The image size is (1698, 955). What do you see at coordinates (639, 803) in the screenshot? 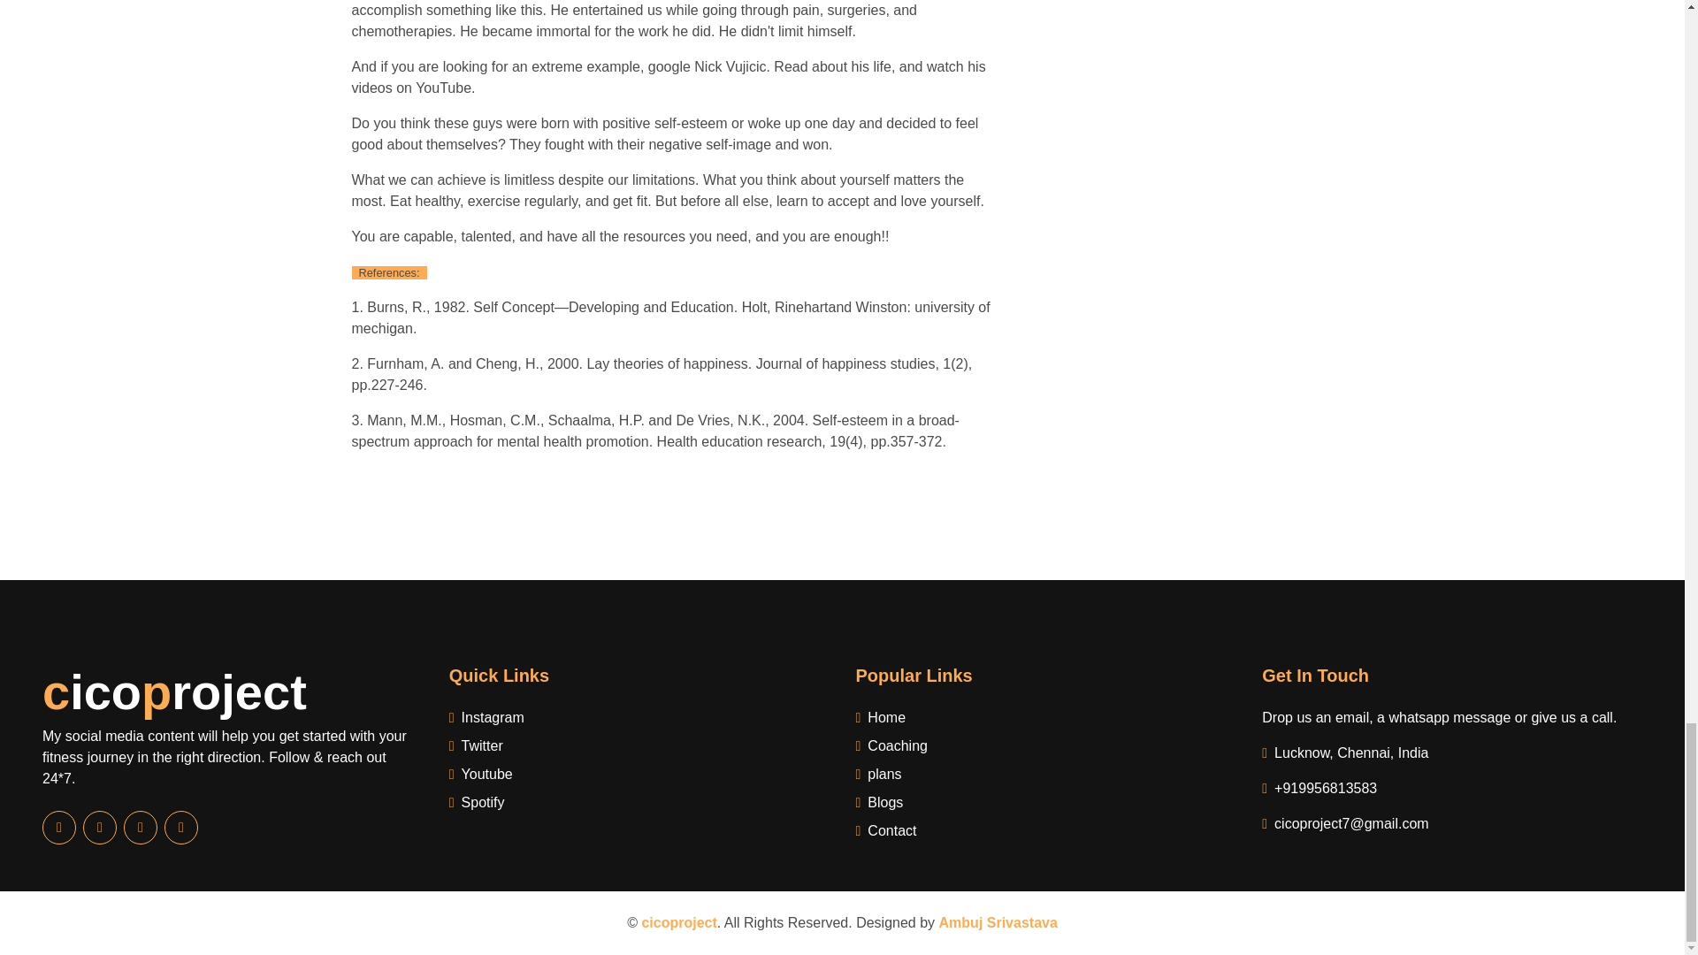
I see `Spotify` at bounding box center [639, 803].